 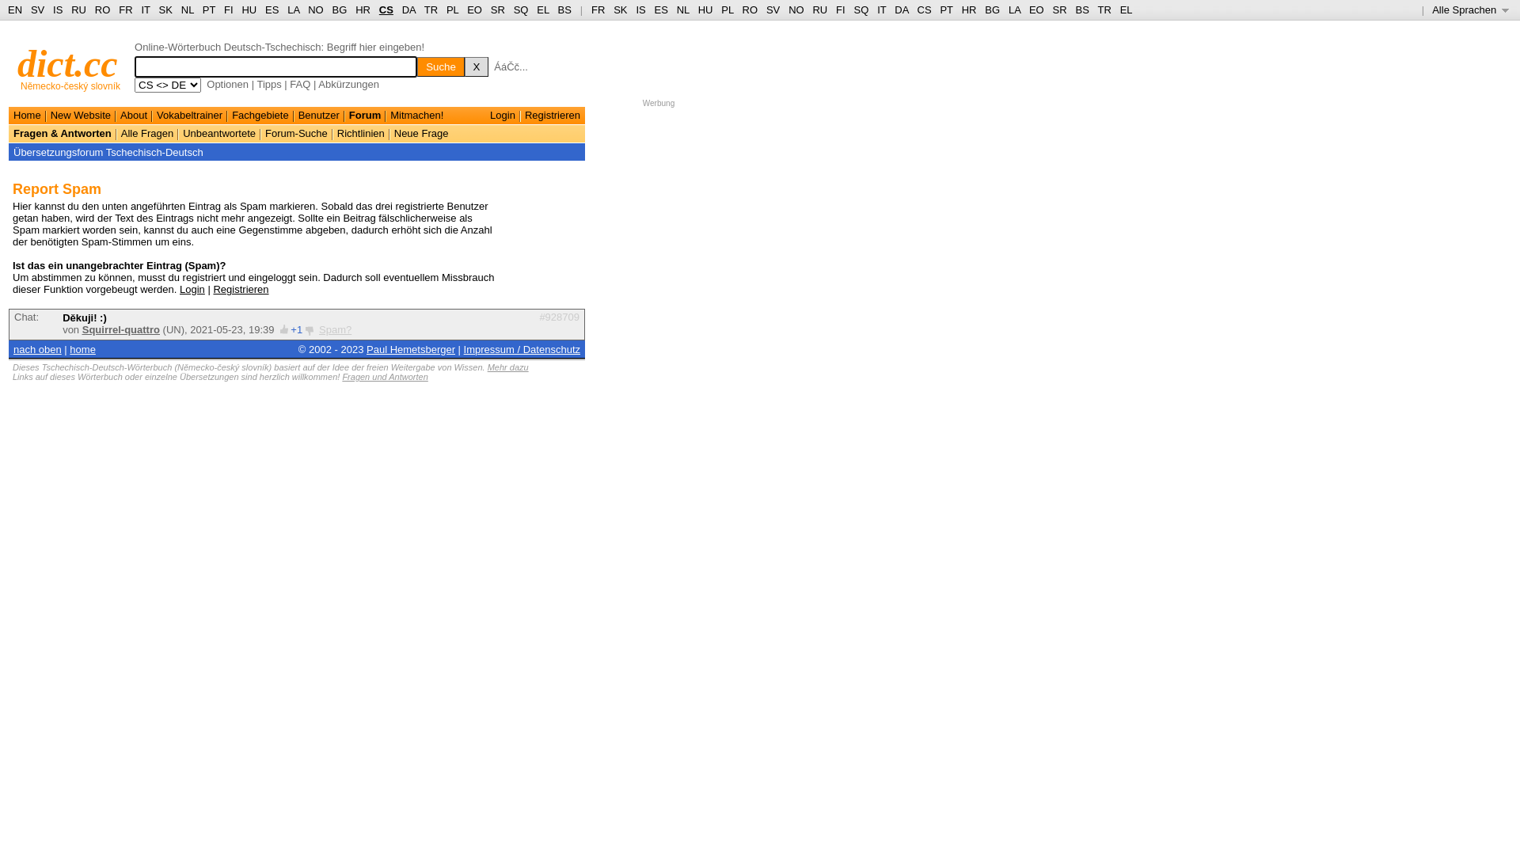 I want to click on Login, so click(x=192, y=290).